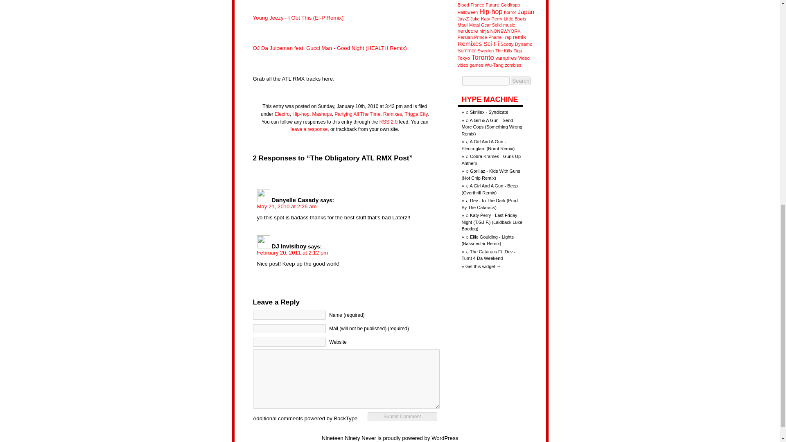  What do you see at coordinates (392, 114) in the screenshot?
I see `View all posts in Remixes` at bounding box center [392, 114].